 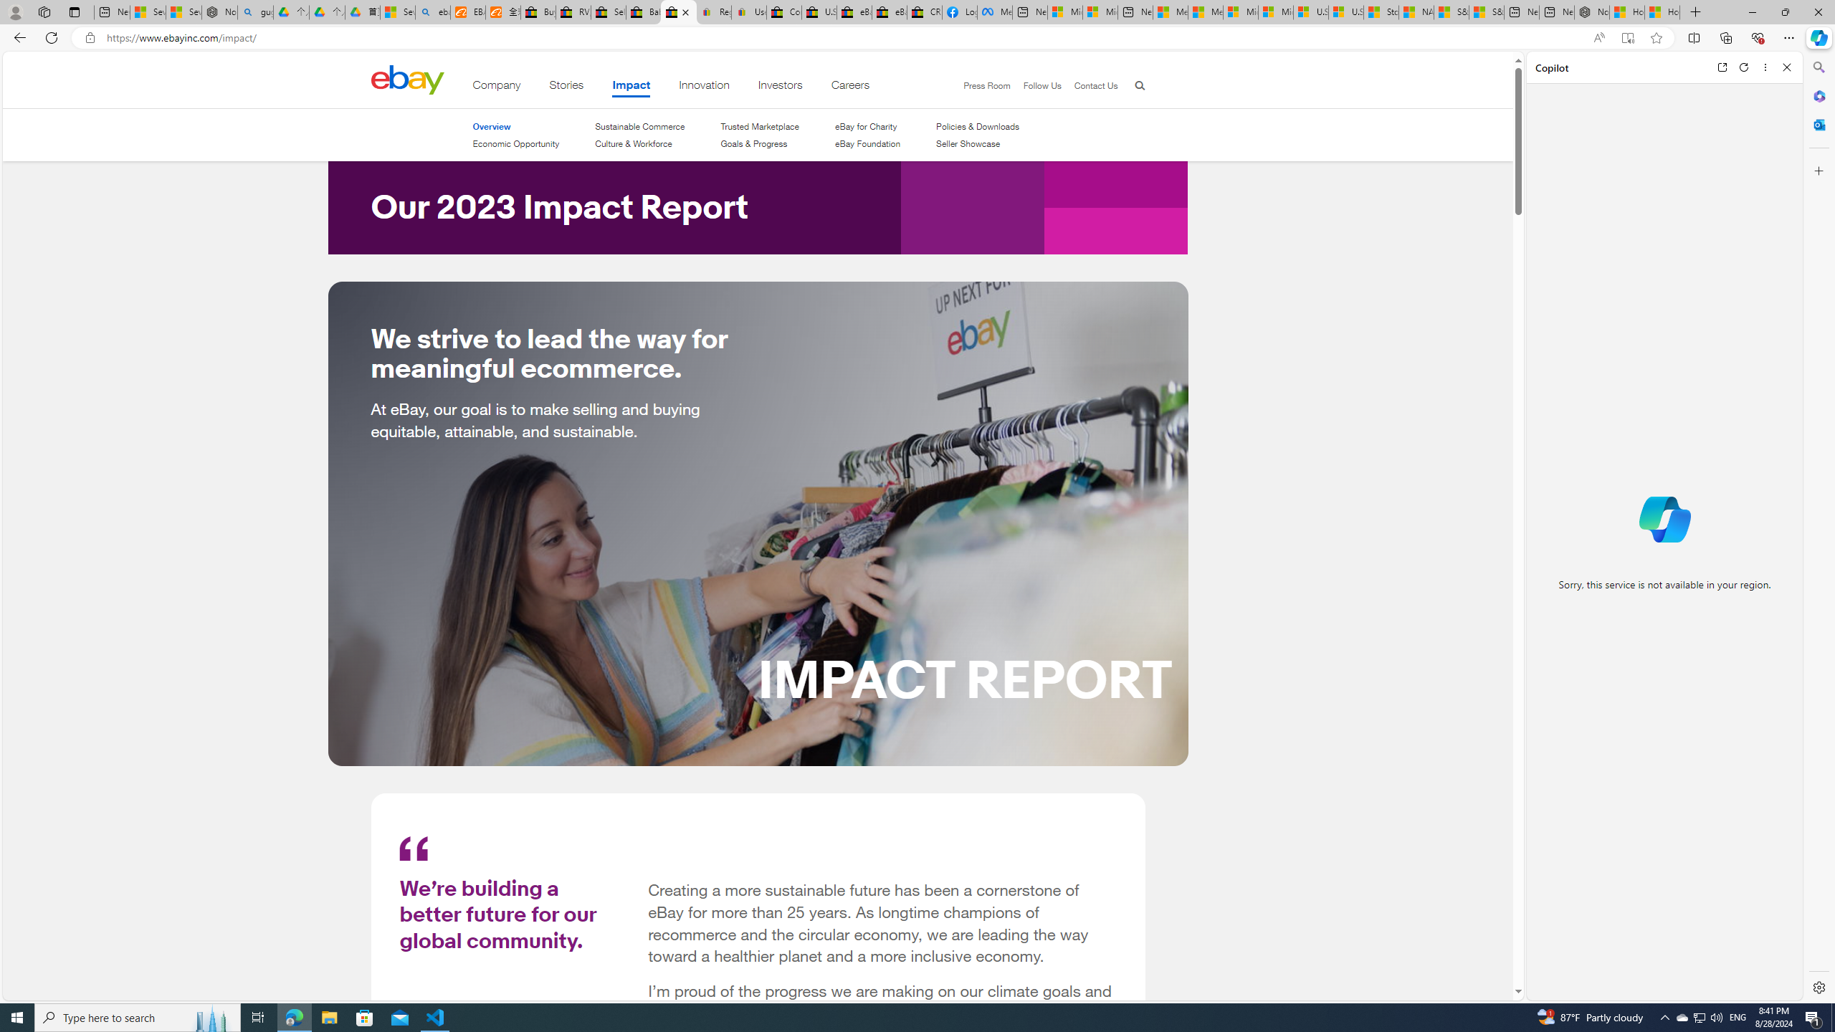 What do you see at coordinates (978, 126) in the screenshot?
I see `Policies & Downloads` at bounding box center [978, 126].